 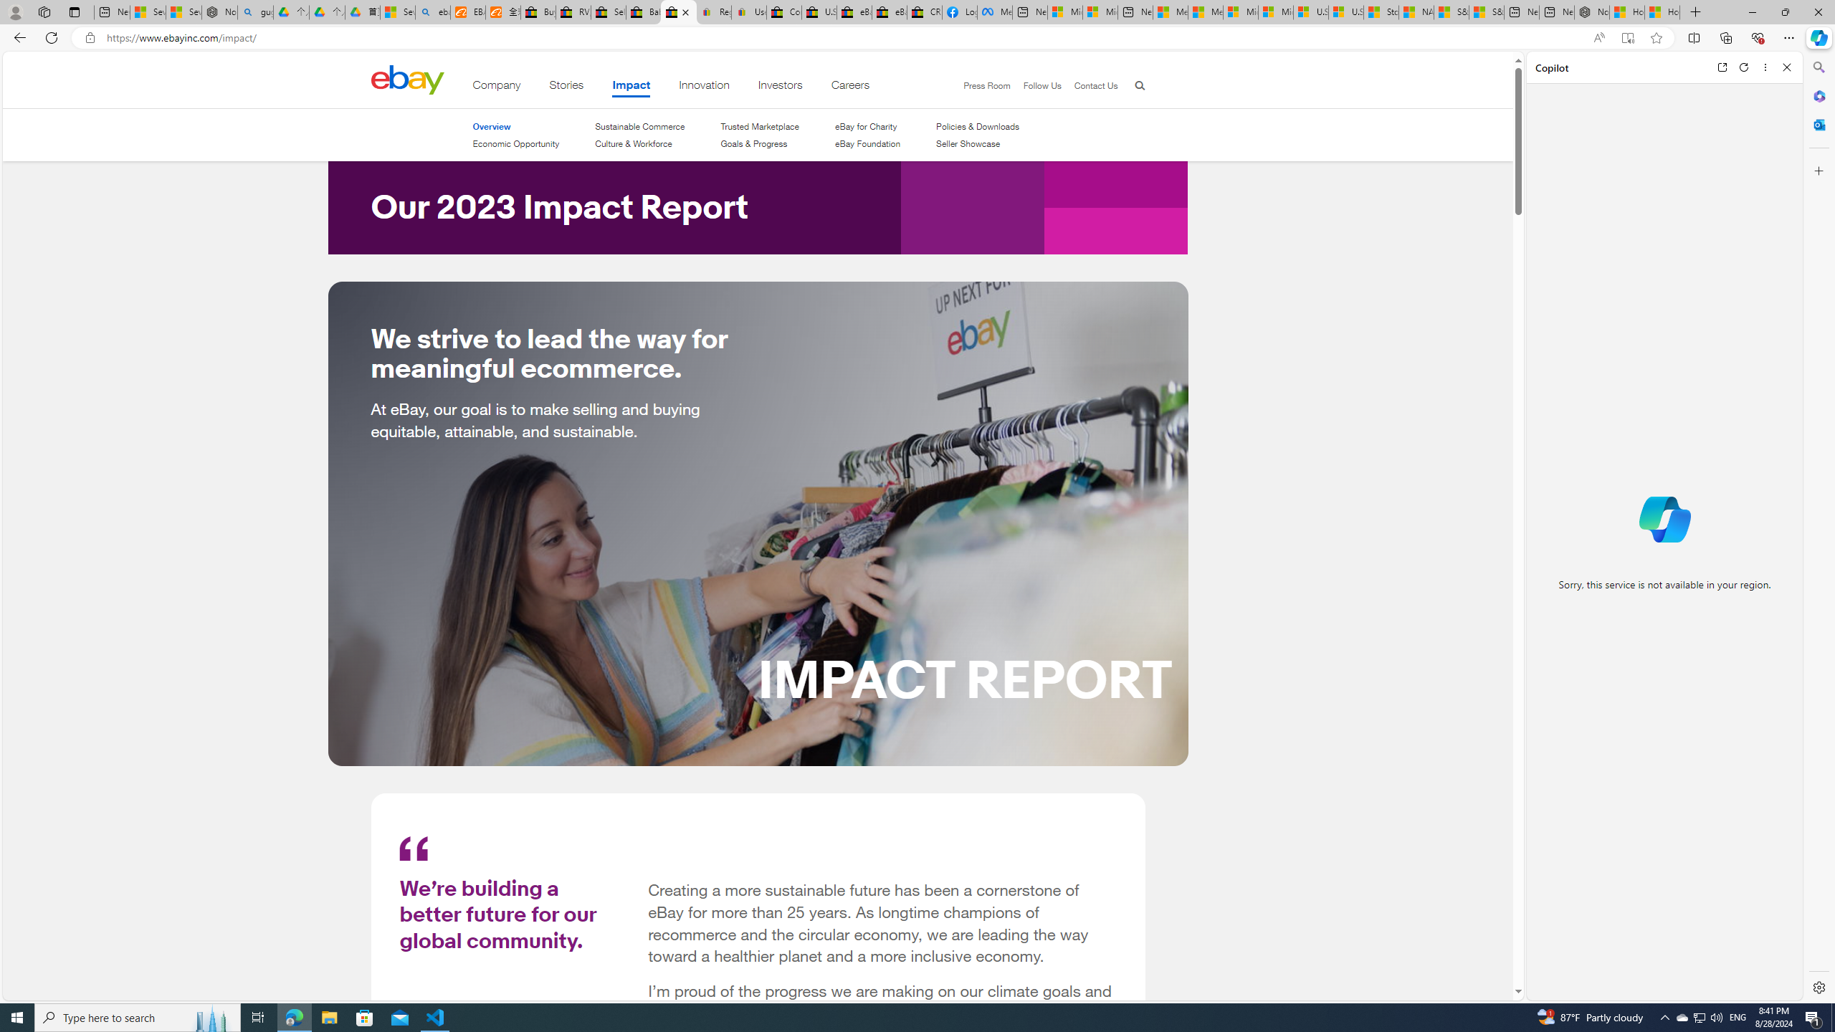 What do you see at coordinates (978, 126) in the screenshot?
I see `Policies & Downloads` at bounding box center [978, 126].